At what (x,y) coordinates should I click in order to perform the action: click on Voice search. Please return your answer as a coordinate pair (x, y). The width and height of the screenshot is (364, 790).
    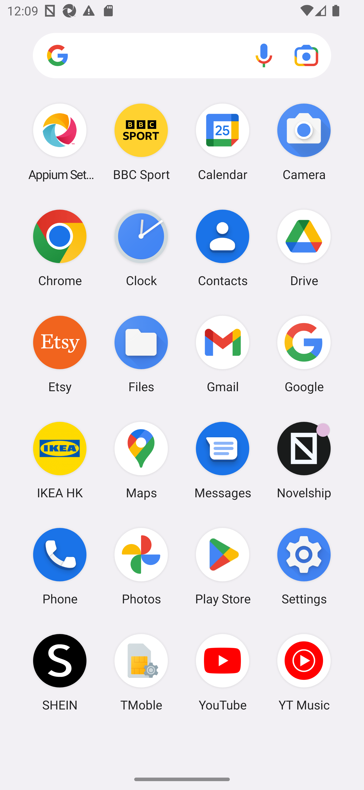
    Looking at the image, I should click on (264, 55).